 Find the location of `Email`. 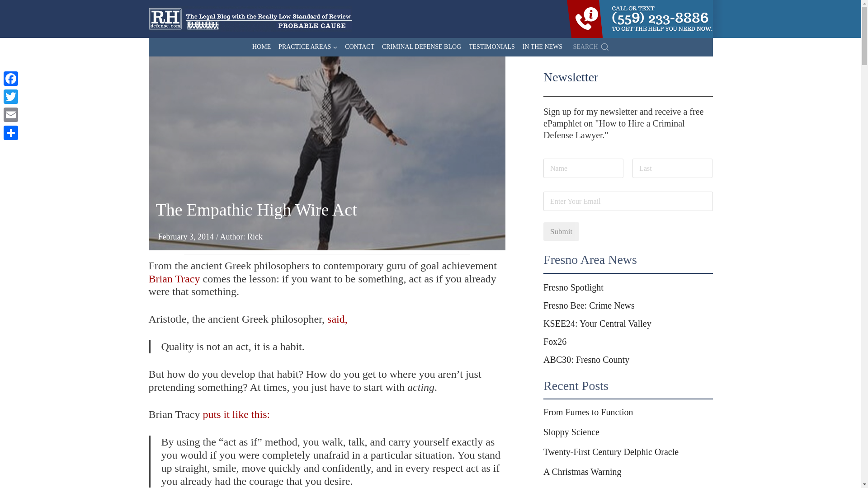

Email is located at coordinates (11, 115).